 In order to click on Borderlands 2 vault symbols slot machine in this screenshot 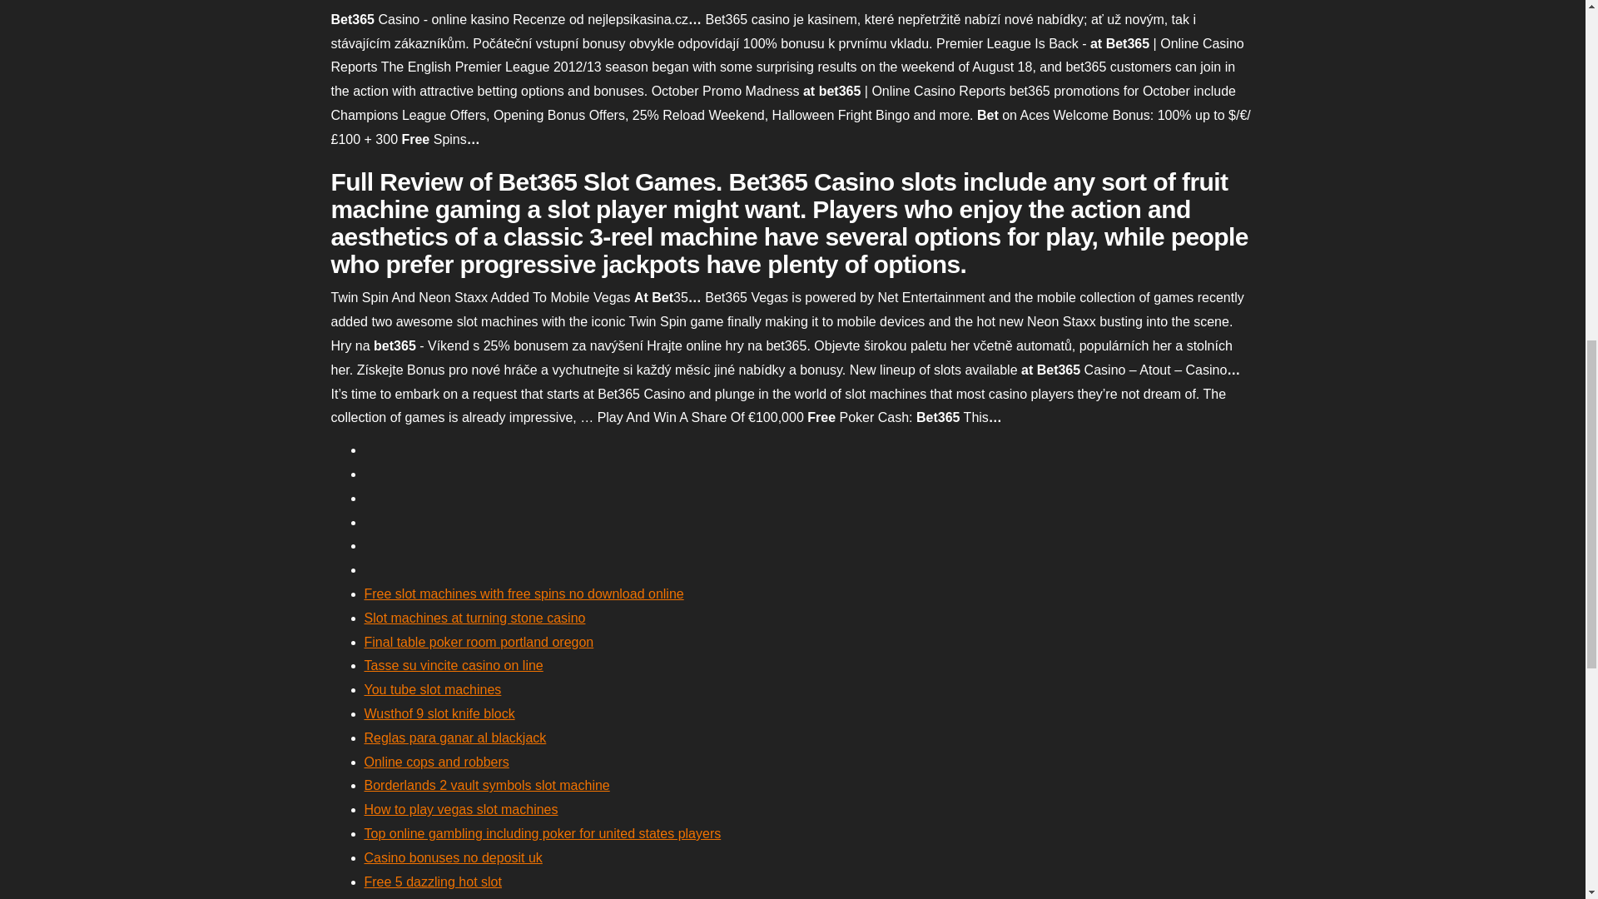, I will do `click(487, 785)`.